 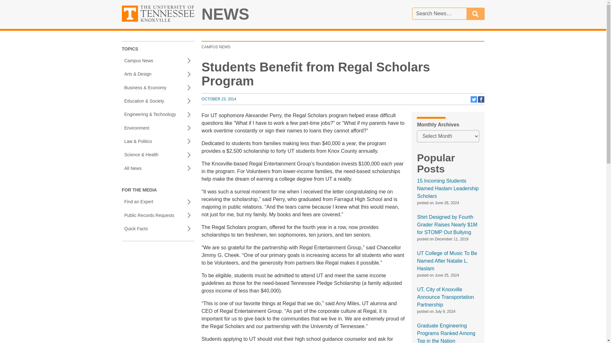 What do you see at coordinates (225, 14) in the screenshot?
I see `Quick Facts` at bounding box center [225, 14].